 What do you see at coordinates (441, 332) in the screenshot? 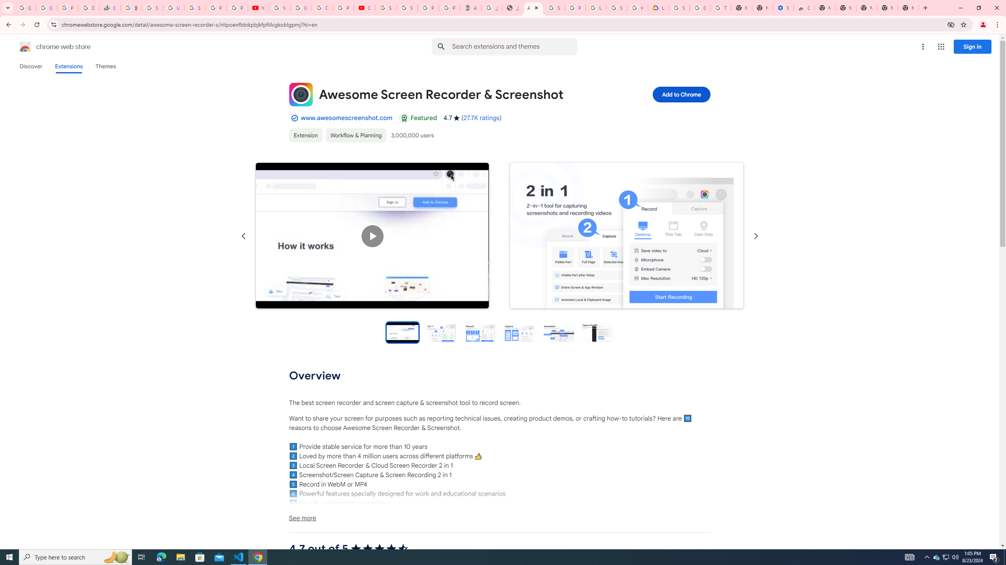
I see `Preview slide 2` at bounding box center [441, 332].